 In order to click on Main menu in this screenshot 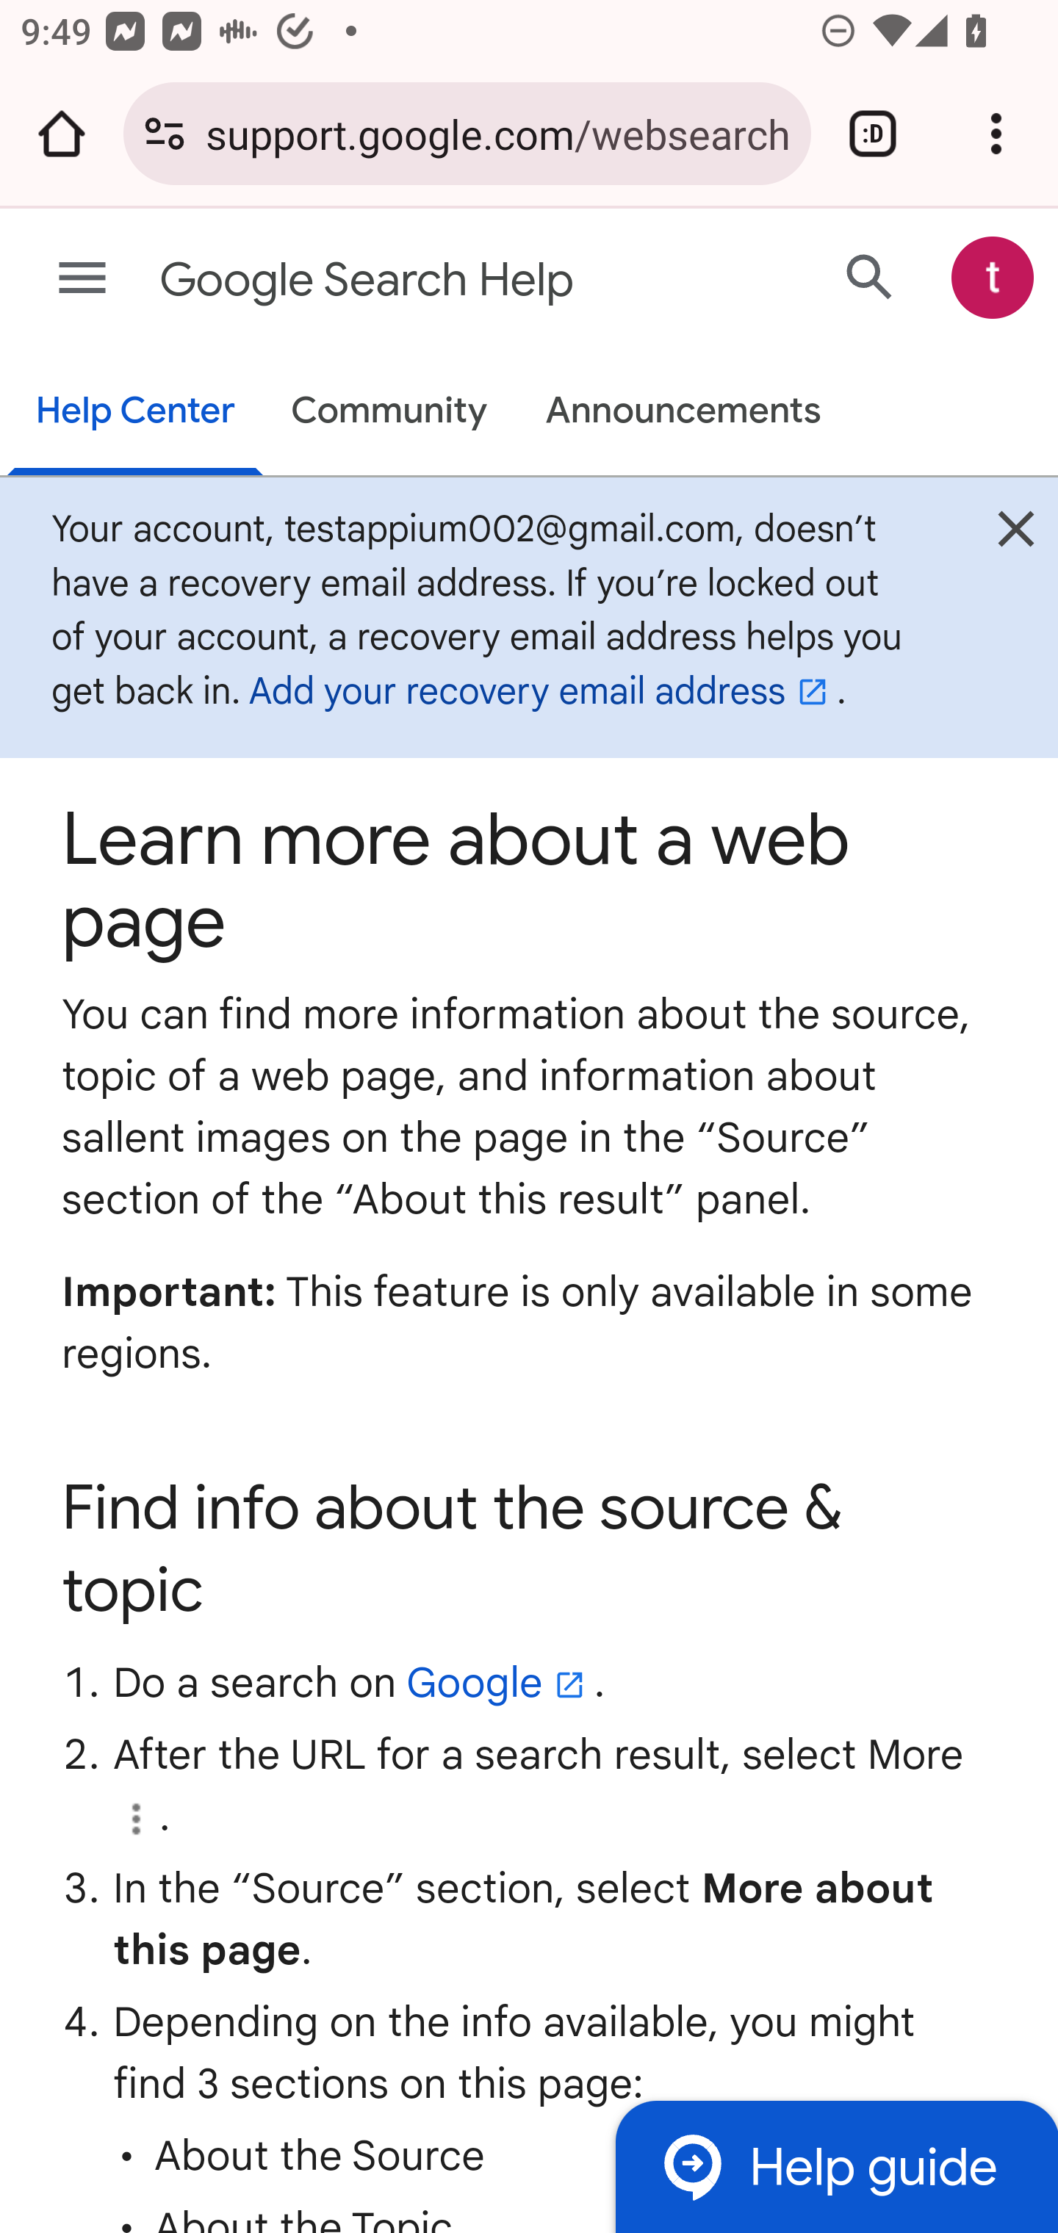, I will do `click(82, 279)`.